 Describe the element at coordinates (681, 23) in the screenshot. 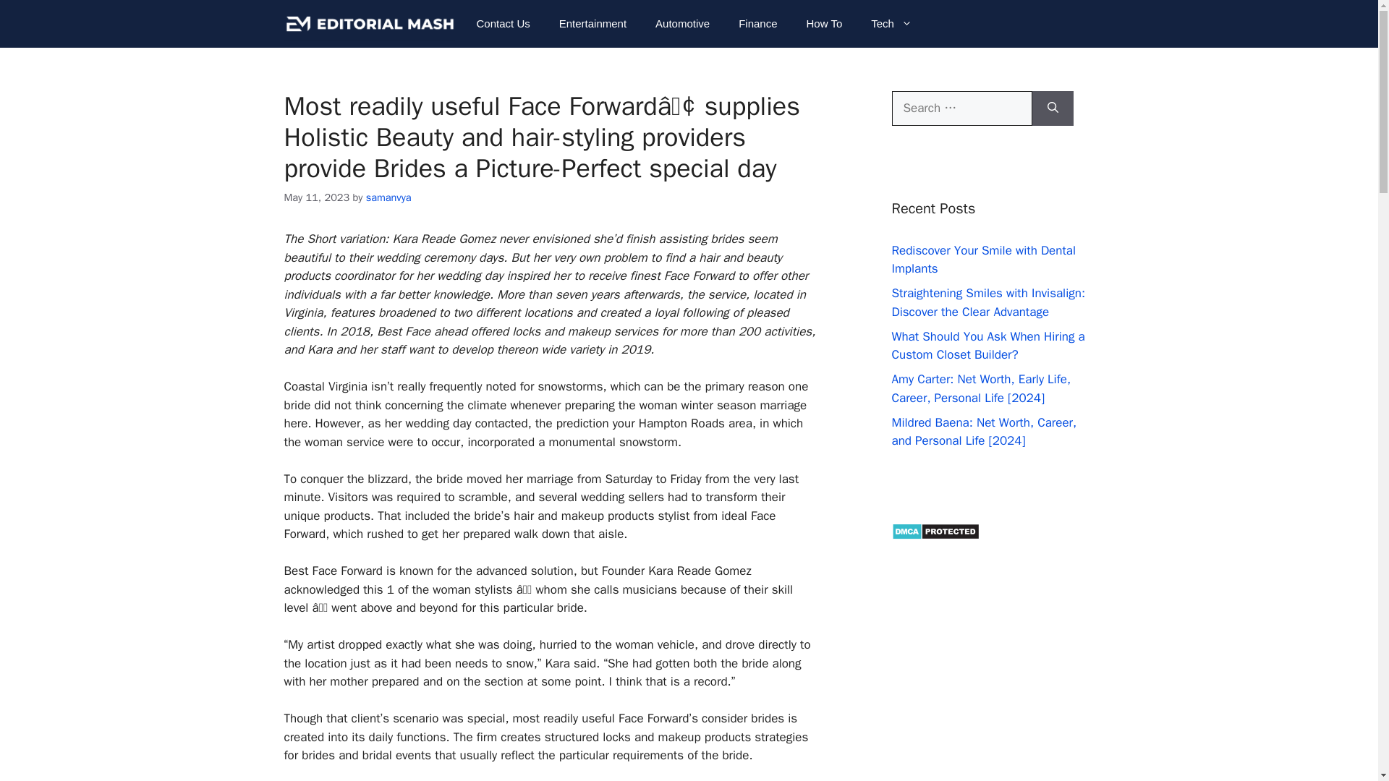

I see `Automotive` at that location.